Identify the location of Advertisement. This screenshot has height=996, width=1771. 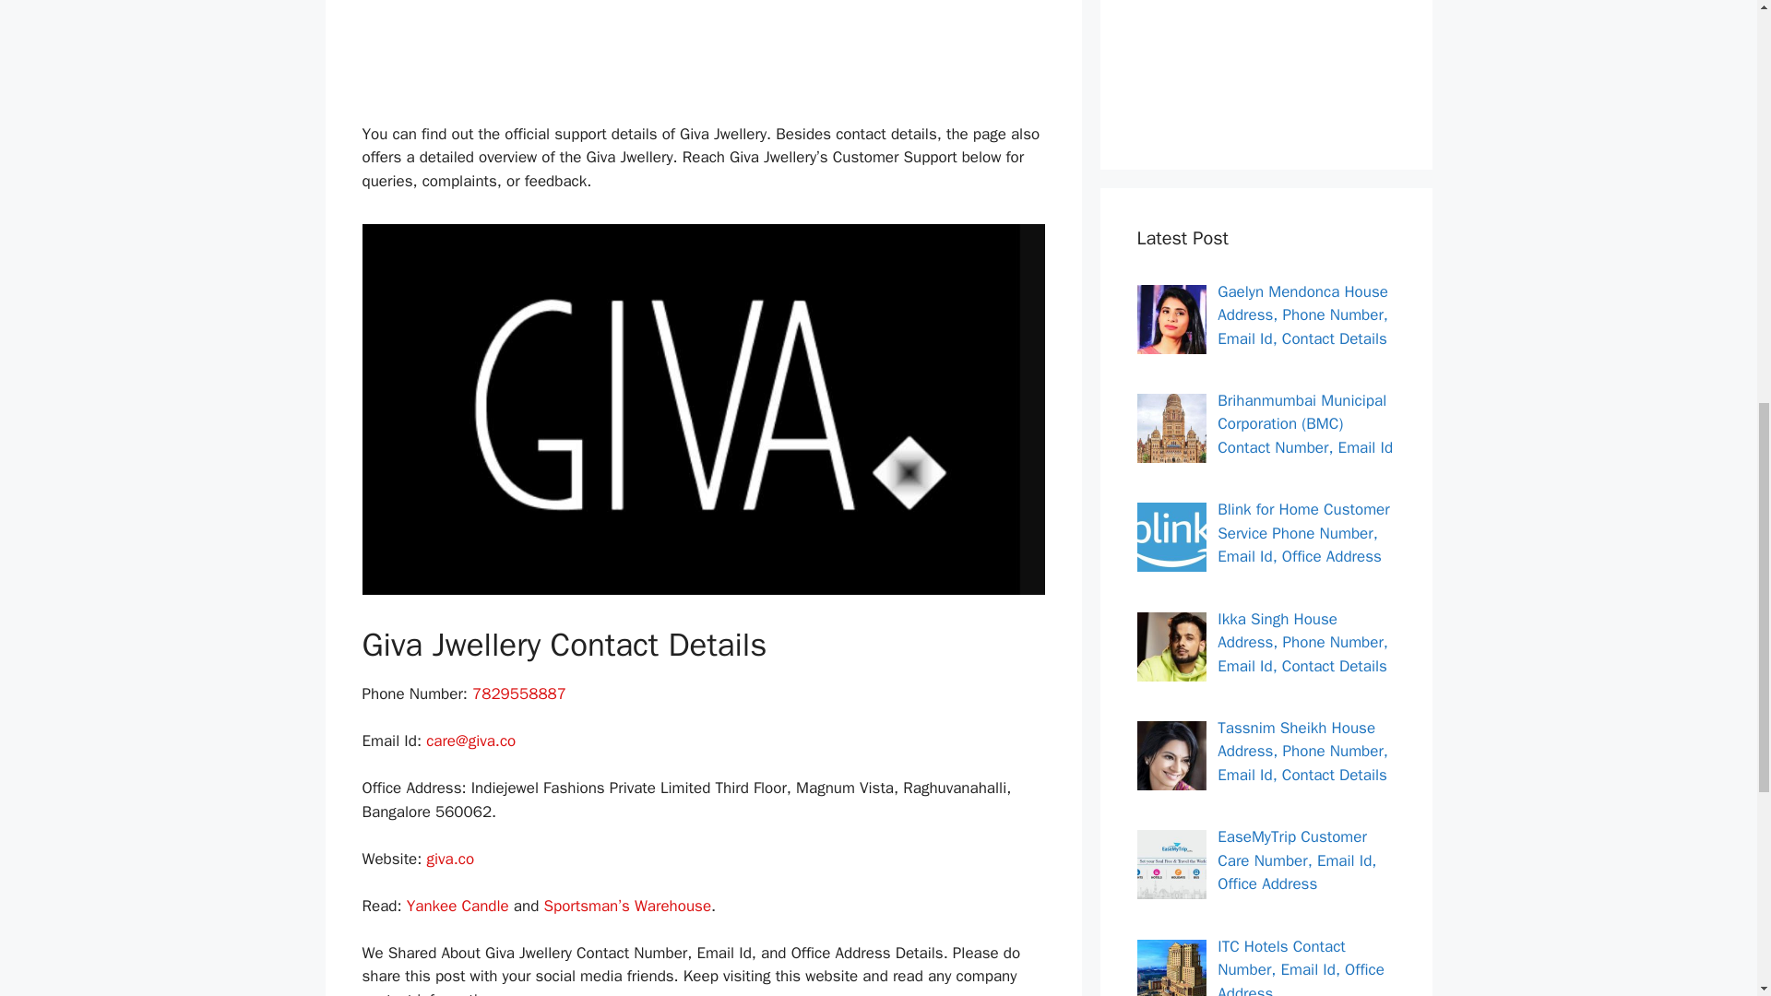
(720, 57).